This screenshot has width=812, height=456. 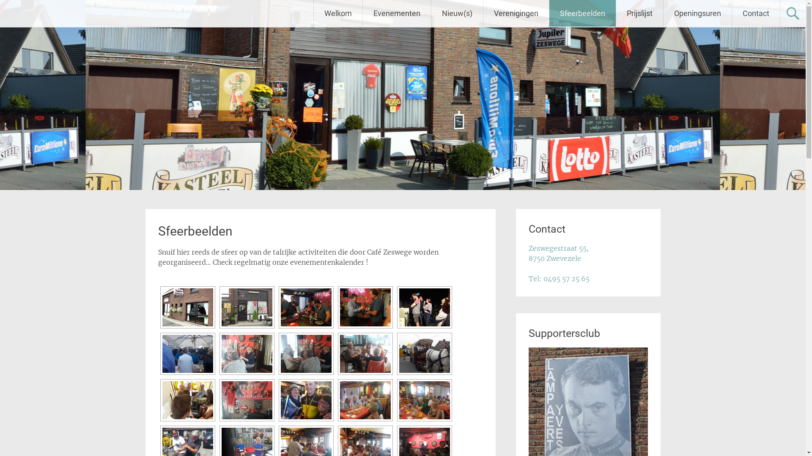 I want to click on Zeswegestraat 55,
8750 Zwevezele

Tel: 0495 57 25 65, so click(x=559, y=263).